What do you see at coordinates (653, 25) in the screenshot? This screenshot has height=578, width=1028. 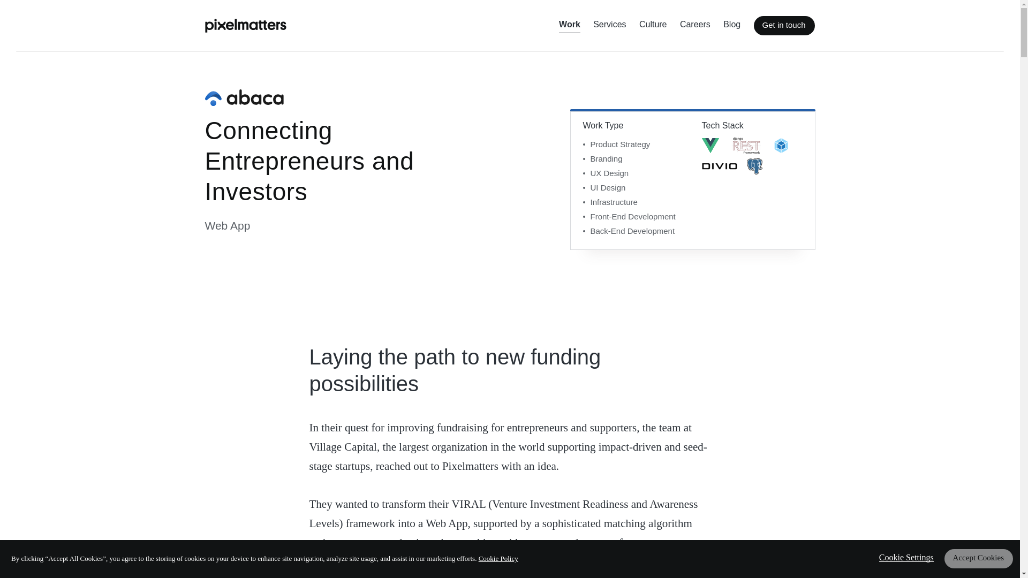 I see `Culture` at bounding box center [653, 25].